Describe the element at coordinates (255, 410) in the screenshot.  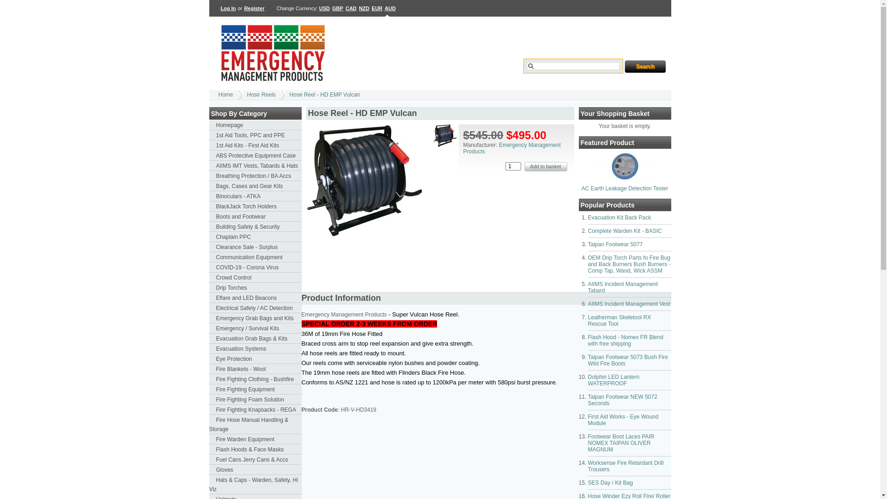
I see `Fire Fighting Knapsacks - REGA` at that location.